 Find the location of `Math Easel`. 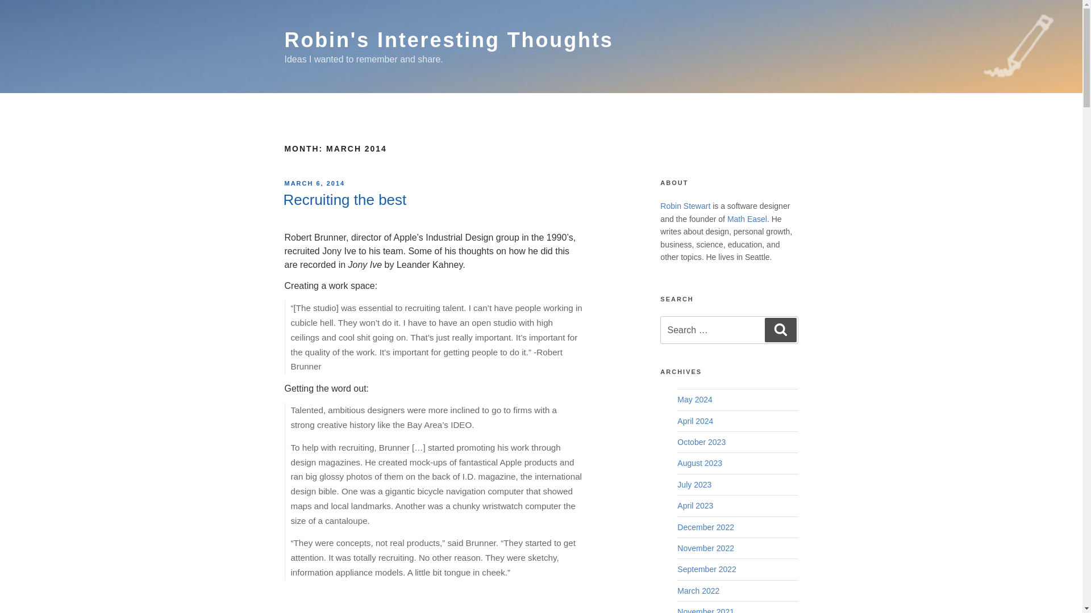

Math Easel is located at coordinates (747, 219).